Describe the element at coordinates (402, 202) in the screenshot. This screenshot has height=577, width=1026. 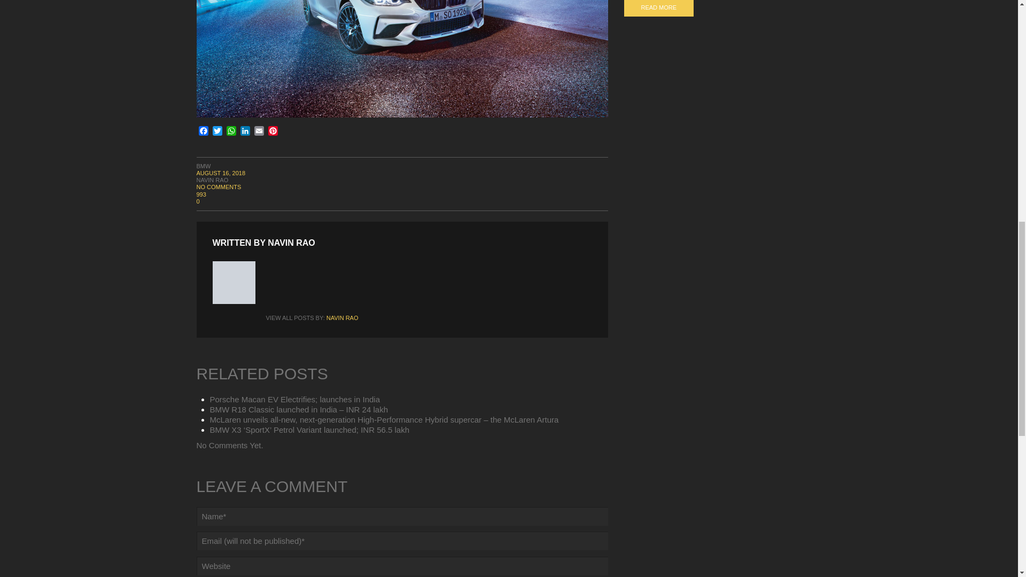
I see `0` at that location.